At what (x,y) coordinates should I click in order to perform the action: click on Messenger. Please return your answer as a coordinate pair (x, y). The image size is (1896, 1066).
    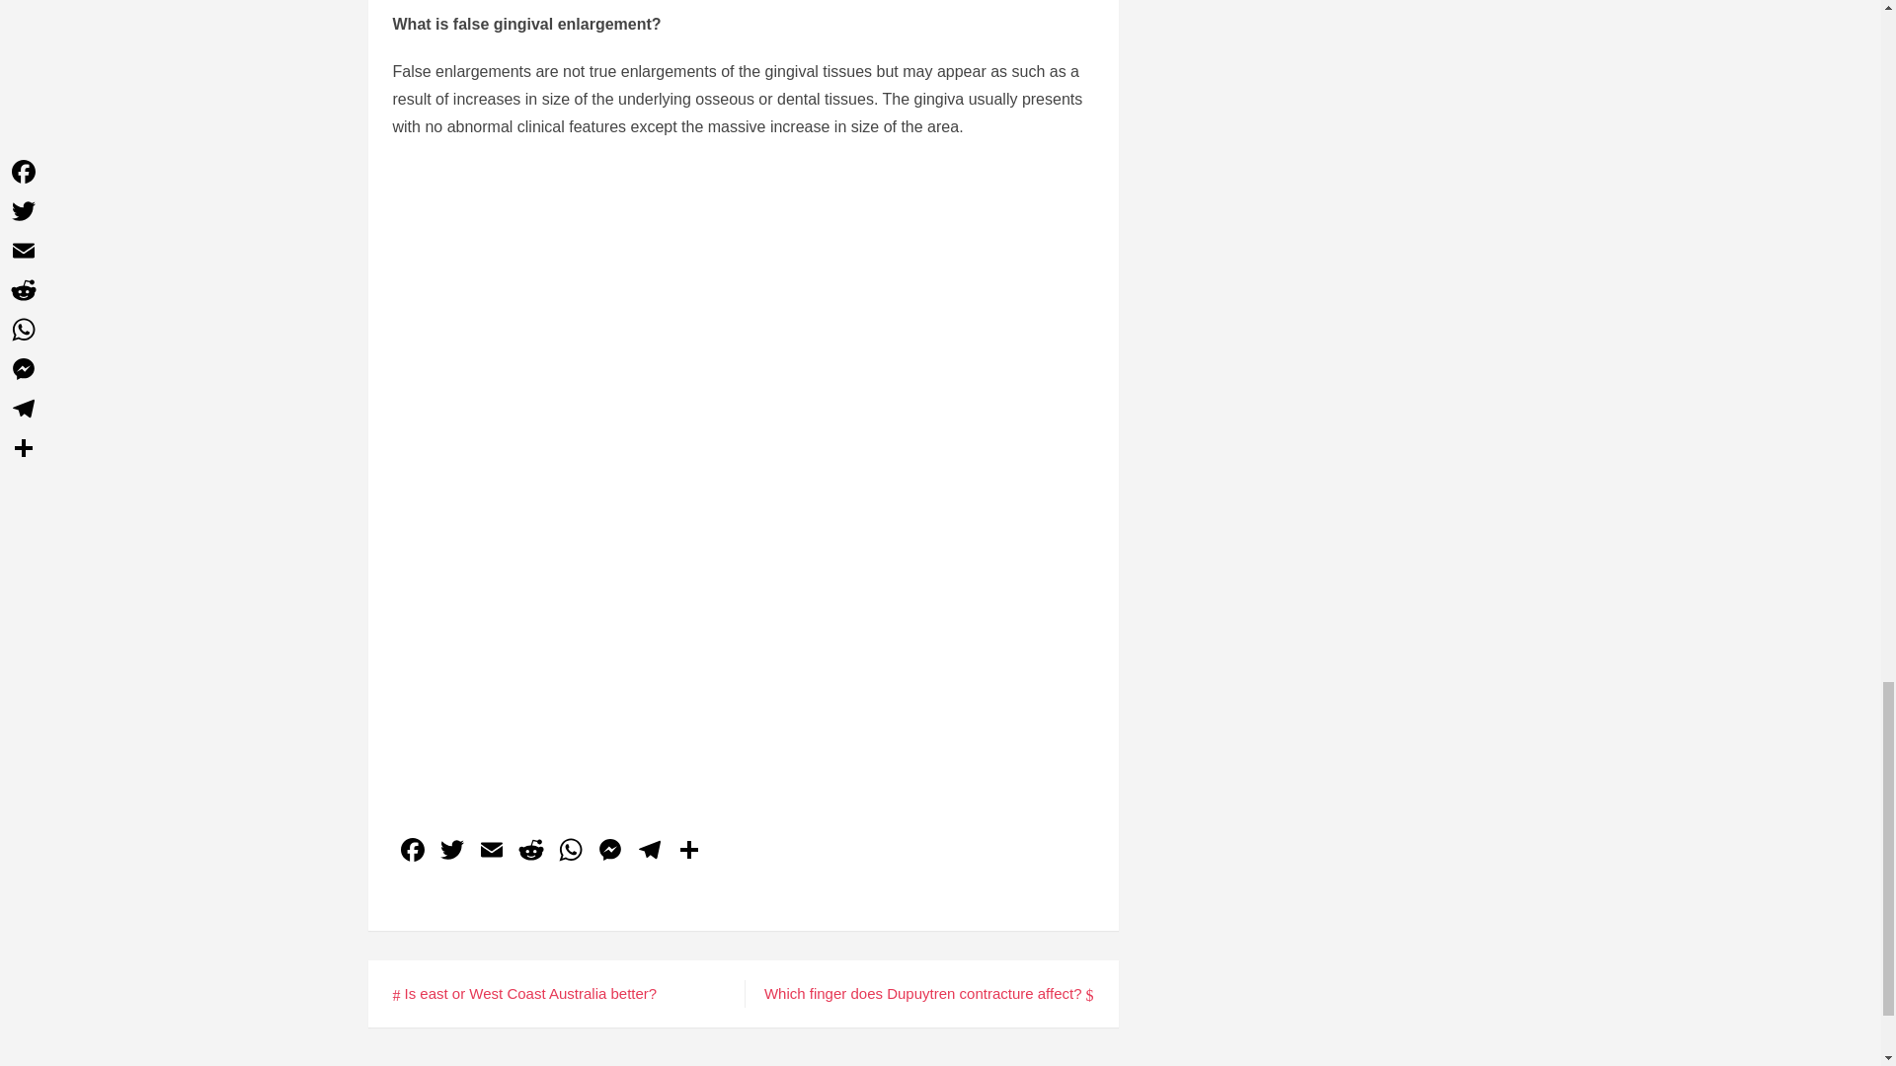
    Looking at the image, I should click on (609, 852).